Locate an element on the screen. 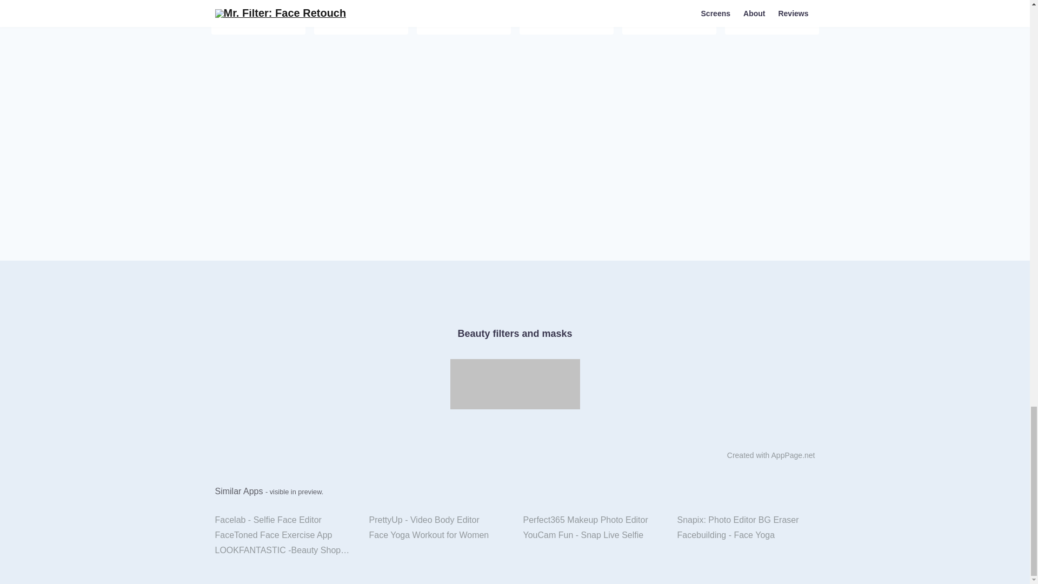  Snapix: Photo Editor BG Eraser is located at coordinates (746, 520).